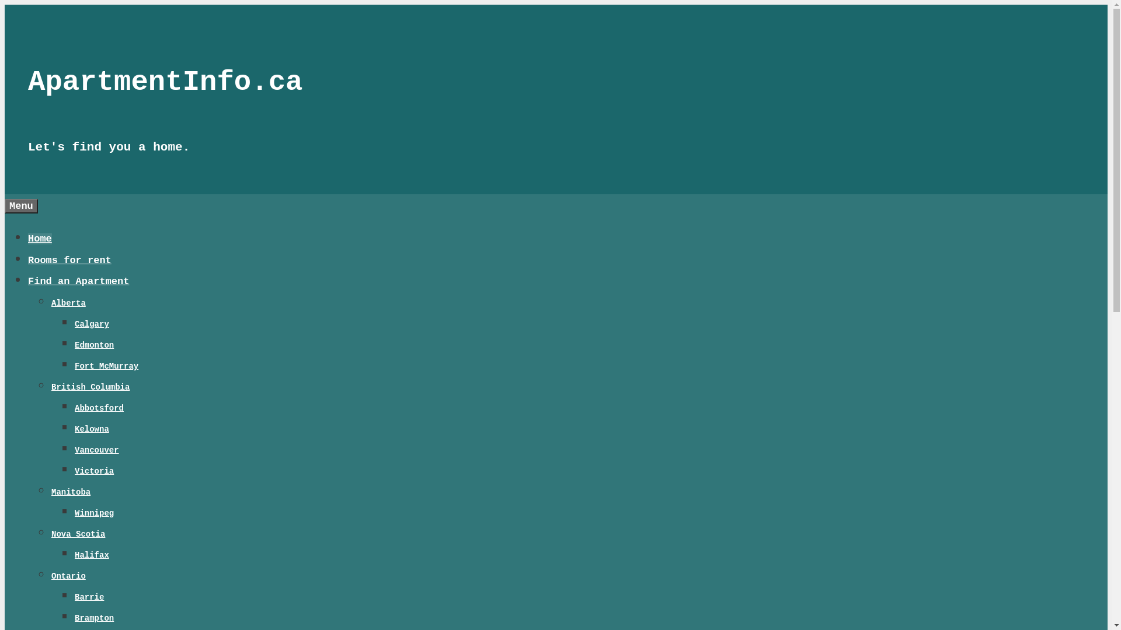 The image size is (1121, 630). Describe the element at coordinates (78, 534) in the screenshot. I see `Nova Scotia` at that location.